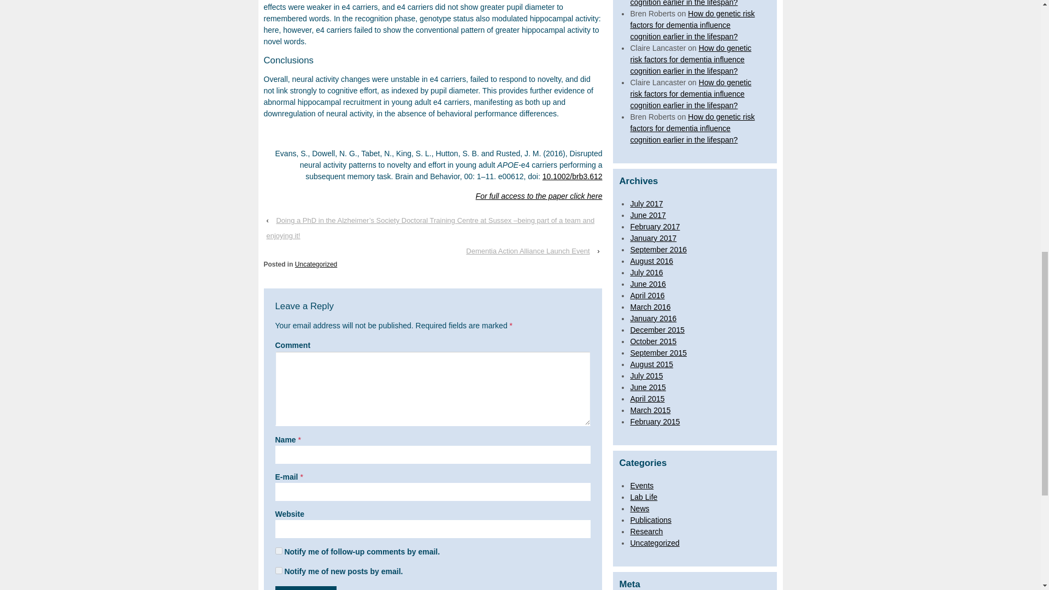 The height and width of the screenshot is (590, 1049). What do you see at coordinates (279, 570) in the screenshot?
I see `subscribe` at bounding box center [279, 570].